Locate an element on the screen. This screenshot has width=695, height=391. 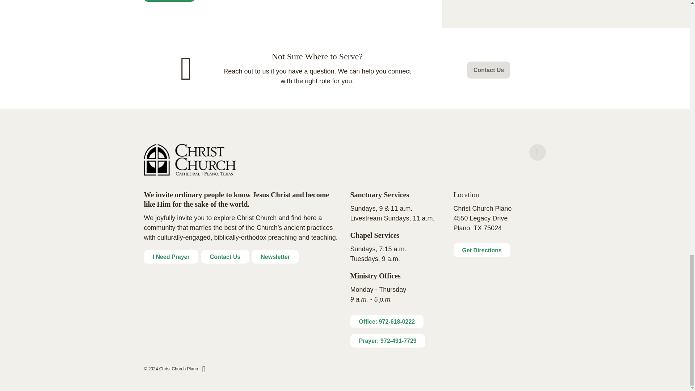
Christ Church Plano is located at coordinates (190, 160).